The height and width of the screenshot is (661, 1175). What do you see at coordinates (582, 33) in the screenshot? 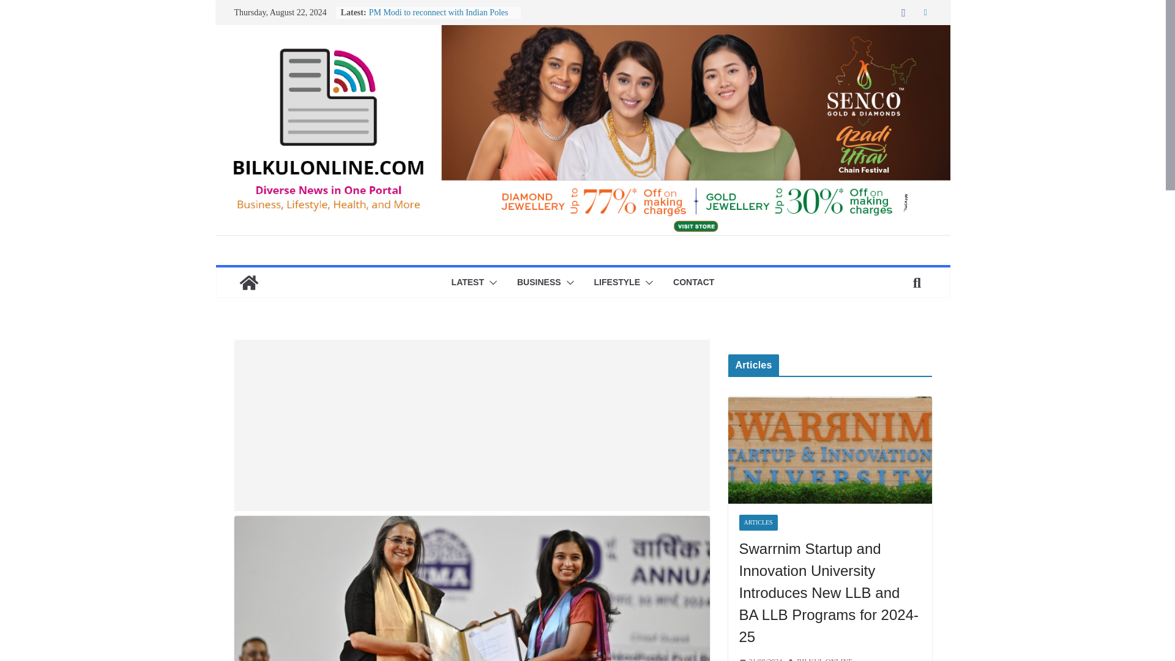
I see `Bilkul Online` at bounding box center [582, 33].